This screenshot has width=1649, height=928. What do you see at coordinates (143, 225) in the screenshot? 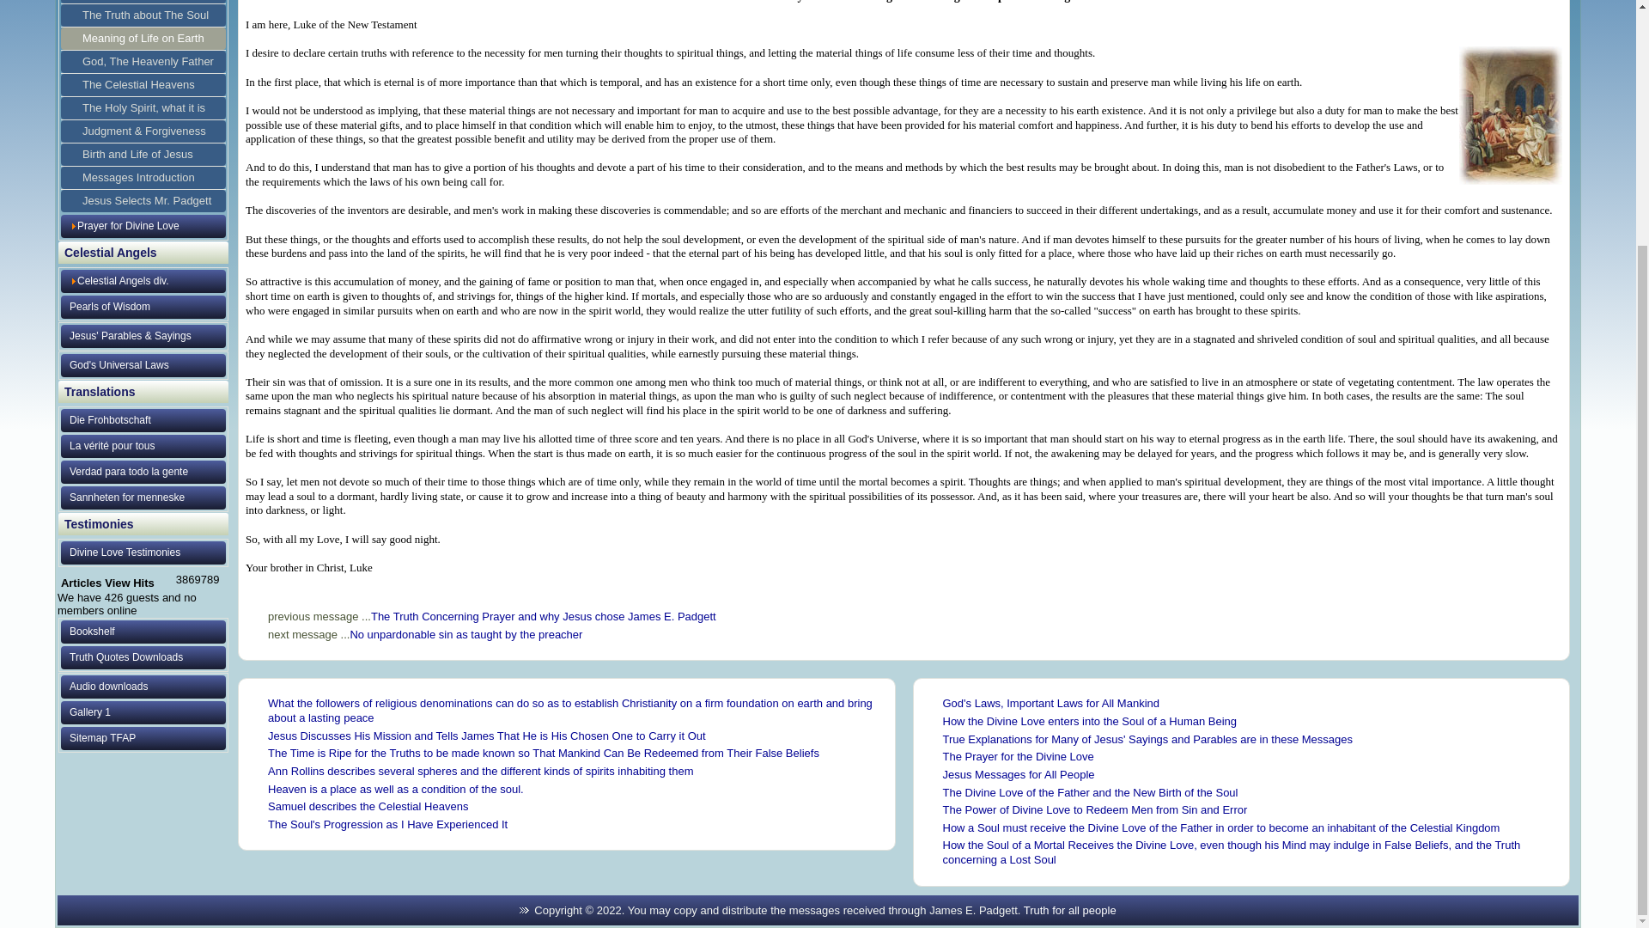
I see `Prayer for Divine Love` at bounding box center [143, 225].